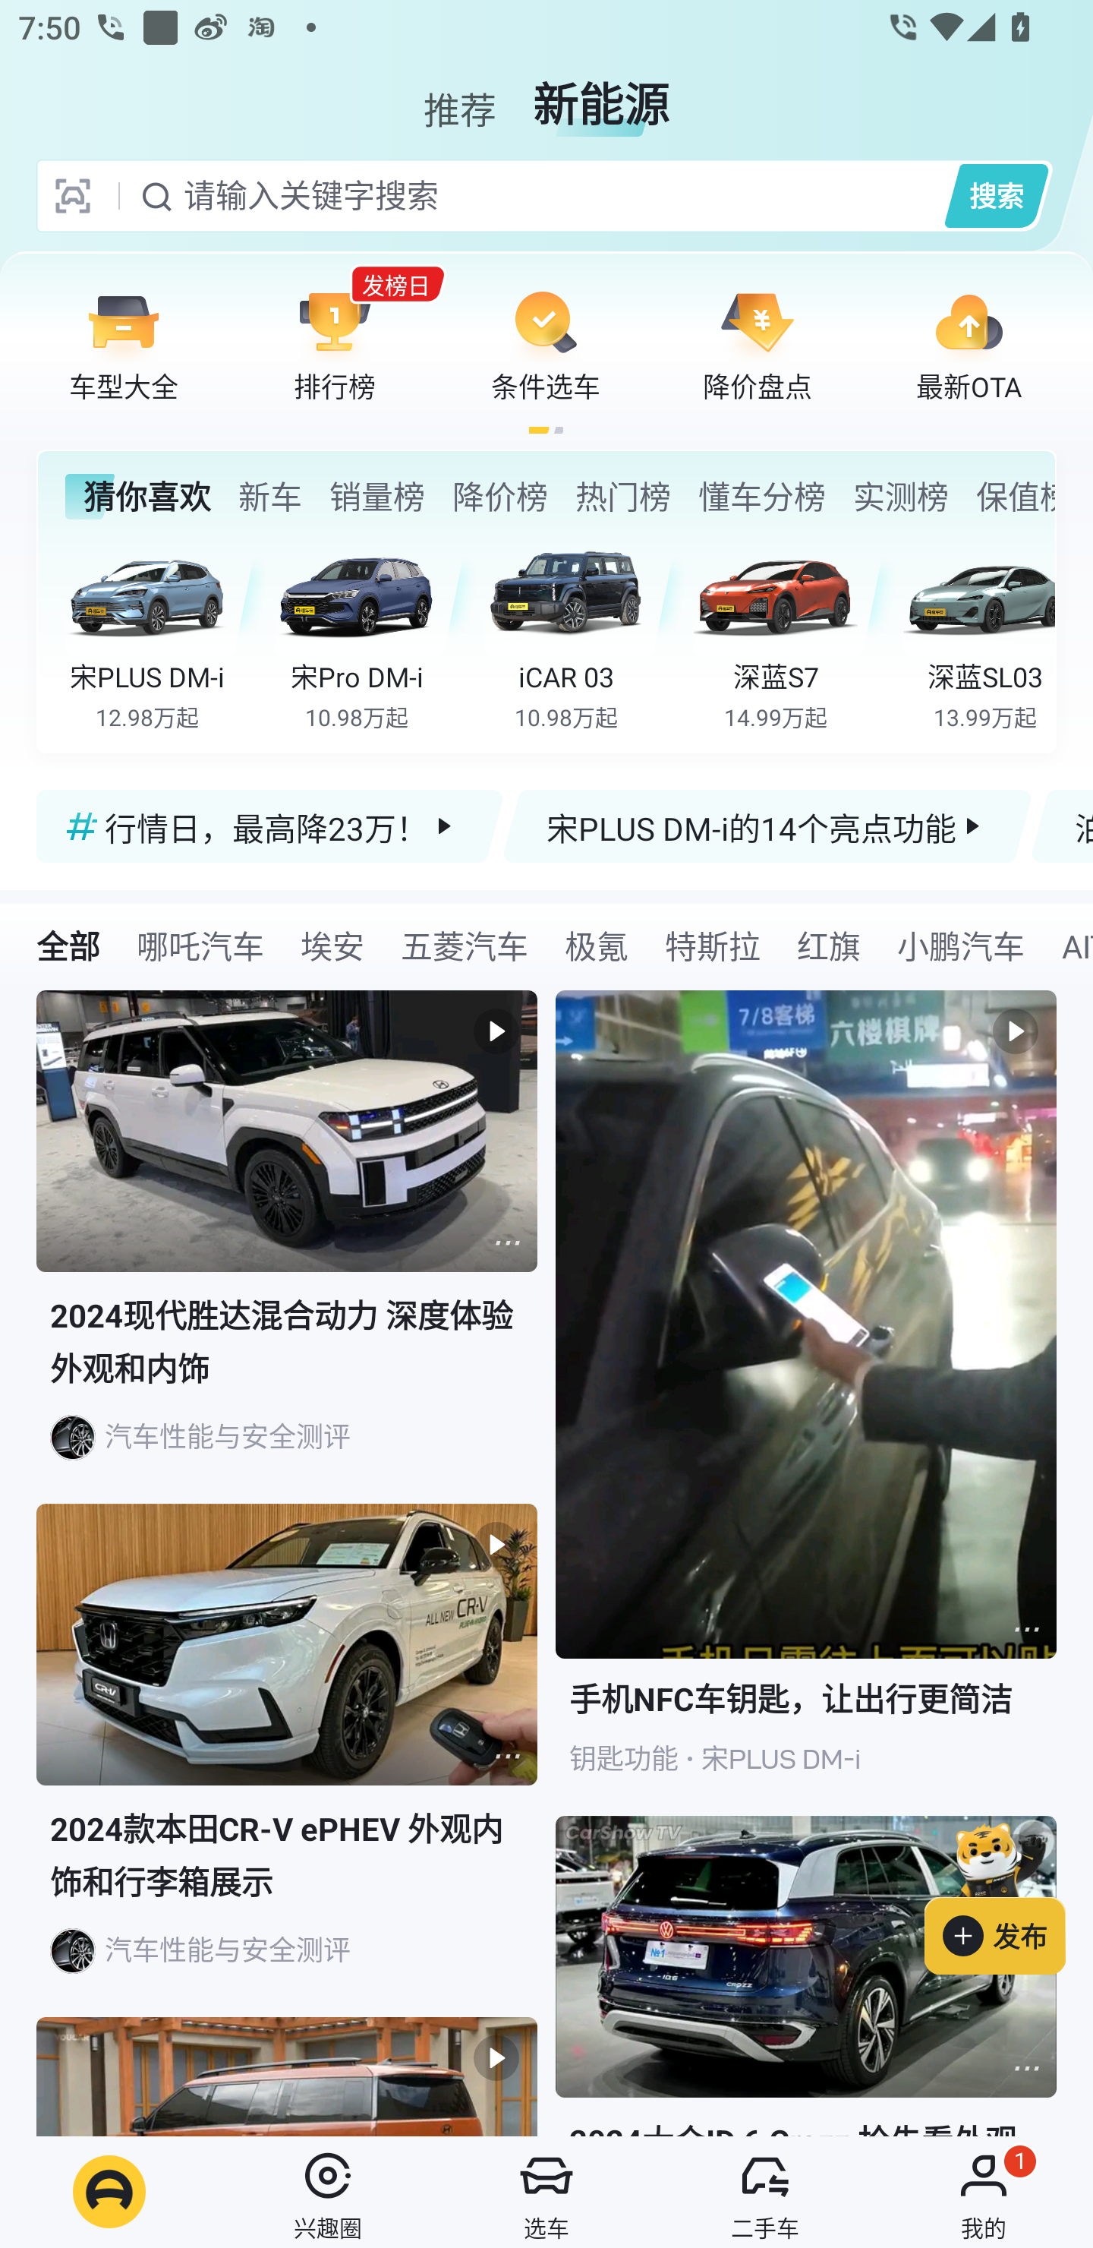 The image size is (1093, 2248). What do you see at coordinates (960, 945) in the screenshot?
I see `小鹏汽车` at bounding box center [960, 945].